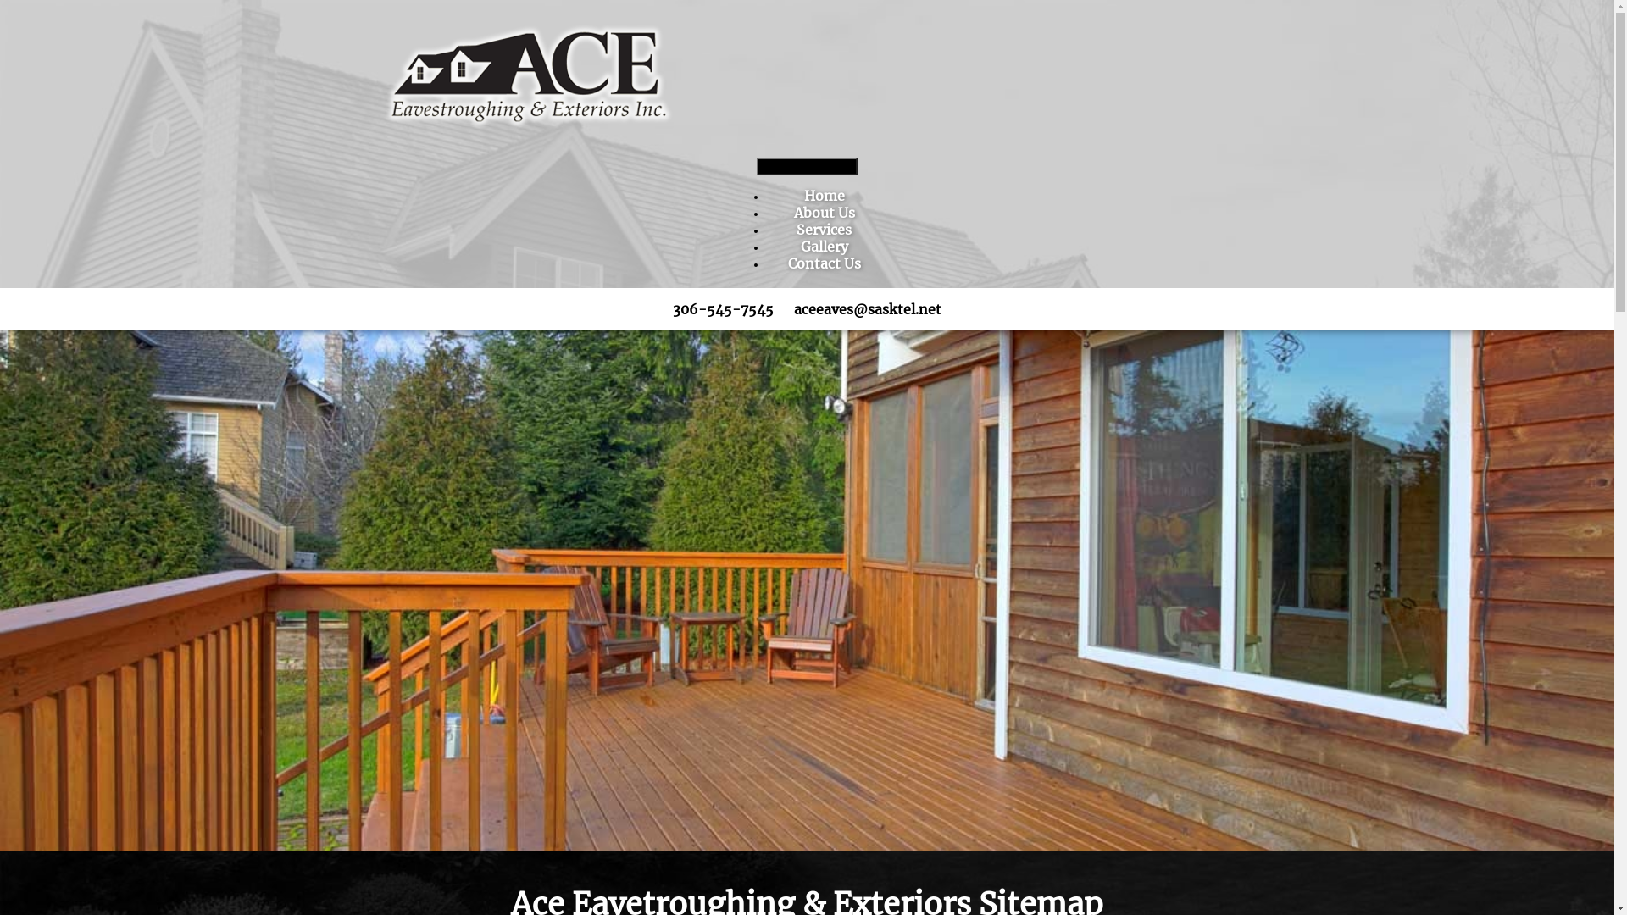  Describe the element at coordinates (724, 309) in the screenshot. I see `306-545-7545` at that location.